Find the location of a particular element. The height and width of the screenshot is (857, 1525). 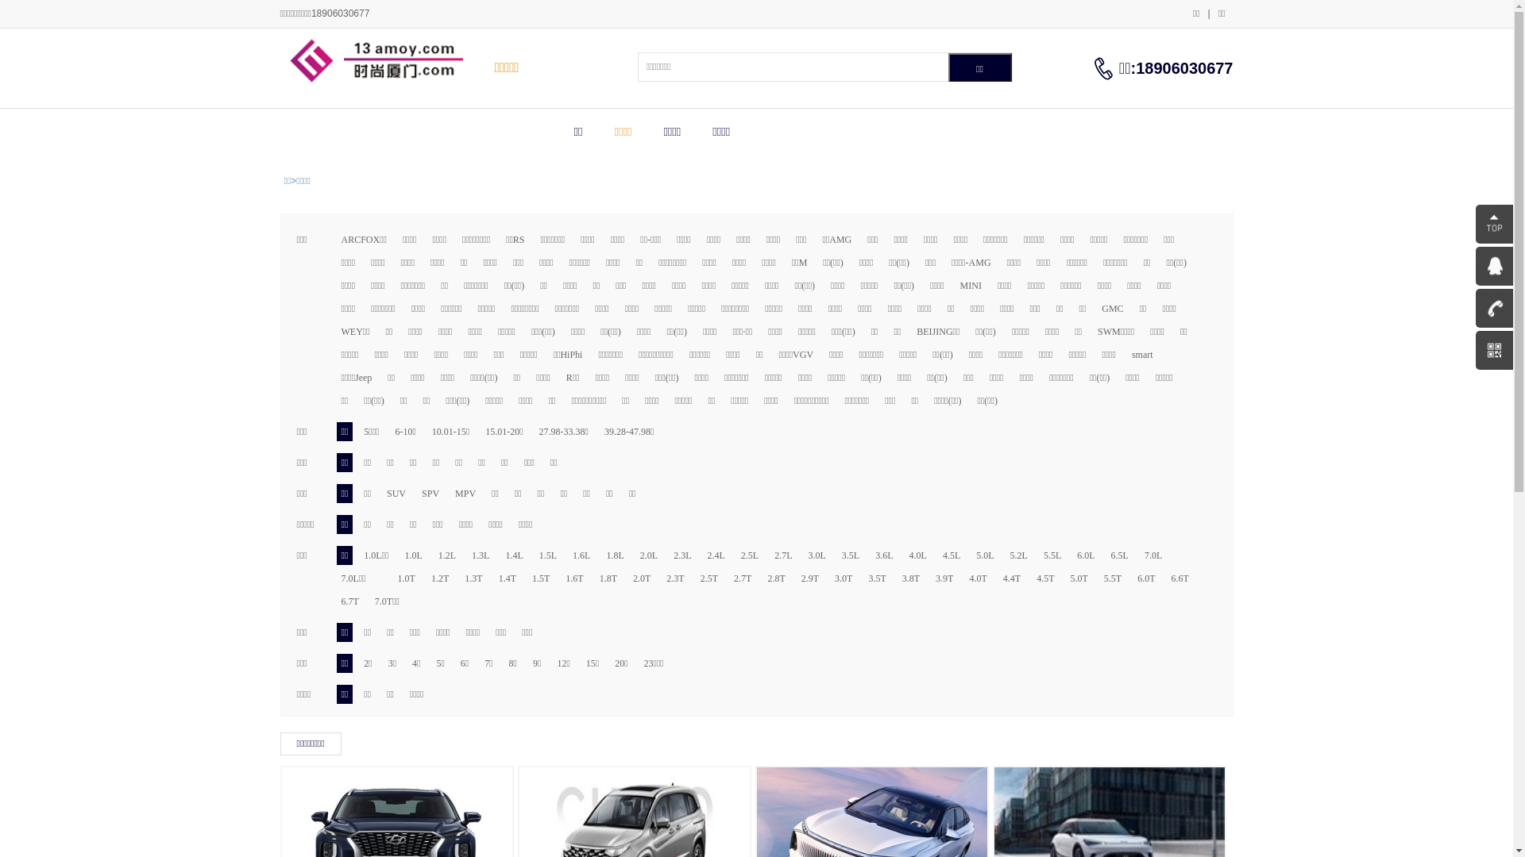

1.0L is located at coordinates (413, 555).